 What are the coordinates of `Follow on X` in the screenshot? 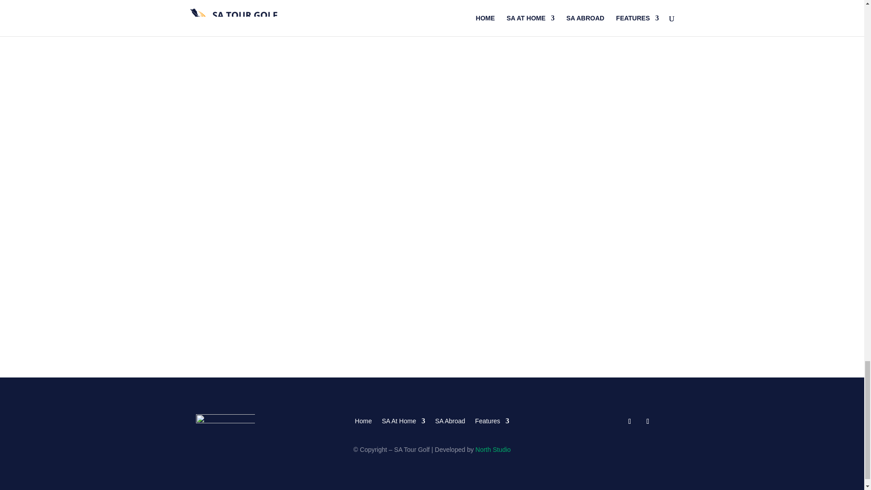 It's located at (647, 421).